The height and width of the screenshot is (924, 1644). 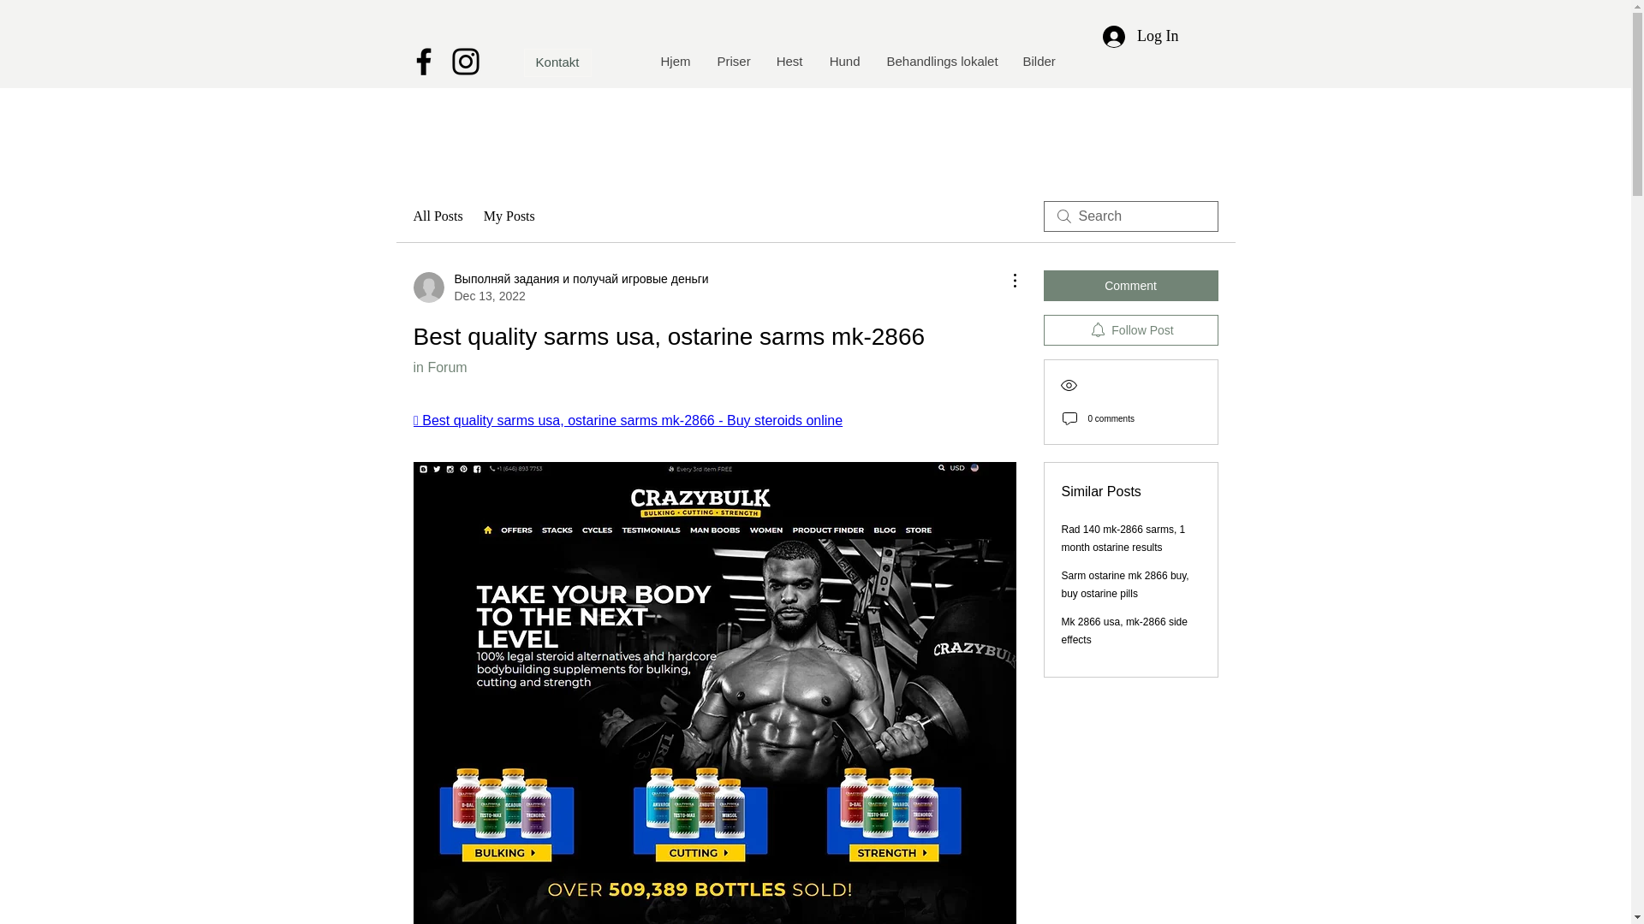 What do you see at coordinates (844, 62) in the screenshot?
I see `Hund` at bounding box center [844, 62].